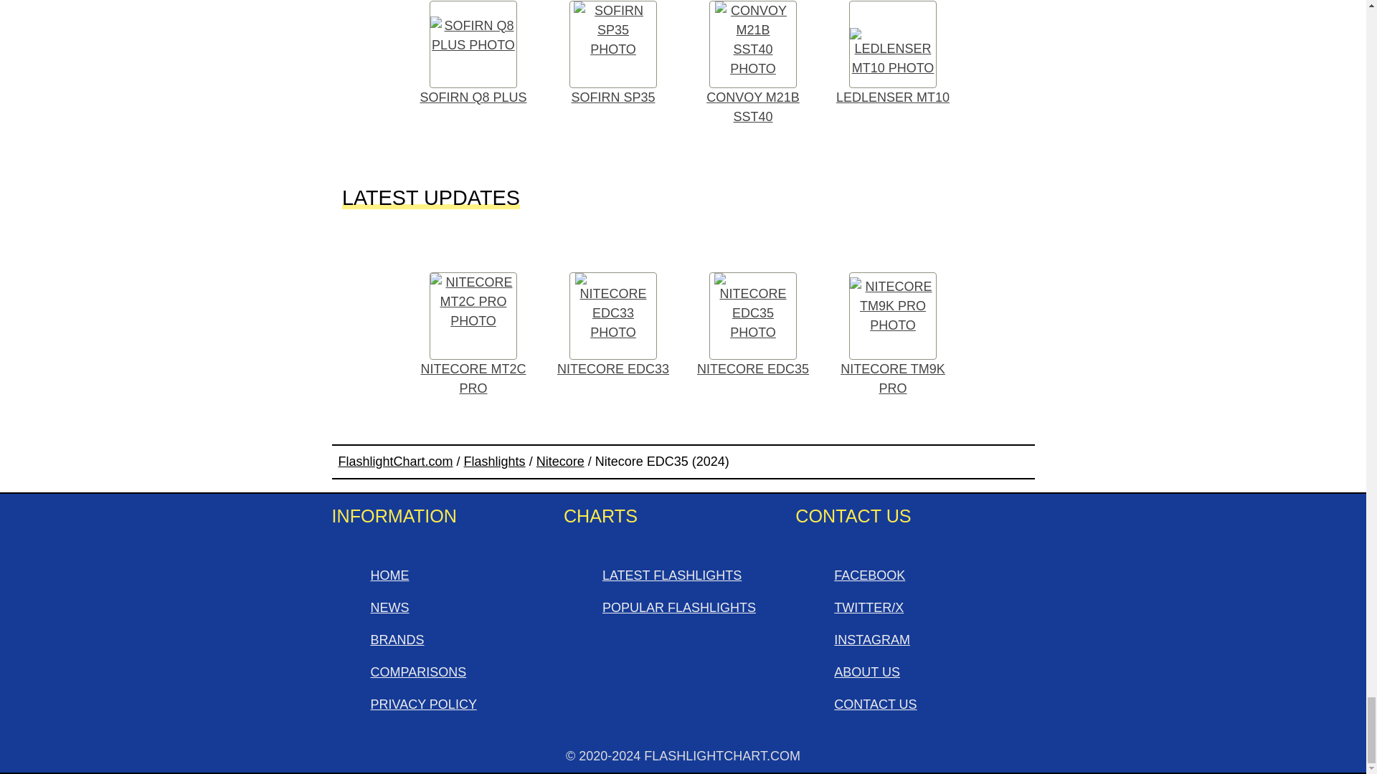 The image size is (1377, 774). What do you see at coordinates (679, 608) in the screenshot?
I see `POPULAR FLASHLIGHTS` at bounding box center [679, 608].